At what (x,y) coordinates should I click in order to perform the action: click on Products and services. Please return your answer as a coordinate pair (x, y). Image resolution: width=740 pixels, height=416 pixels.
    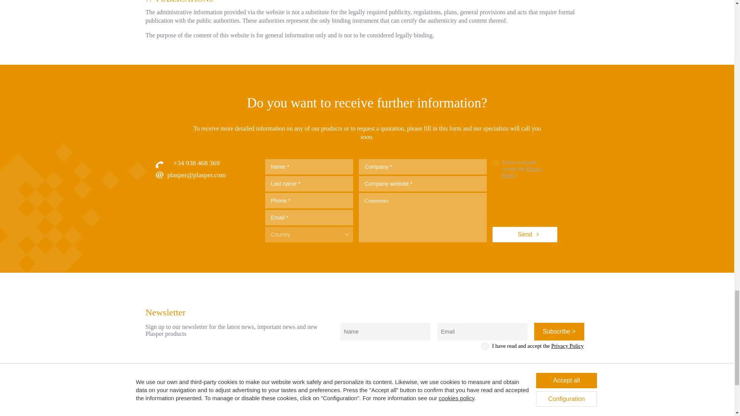
    Looking at the image, I should click on (379, 407).